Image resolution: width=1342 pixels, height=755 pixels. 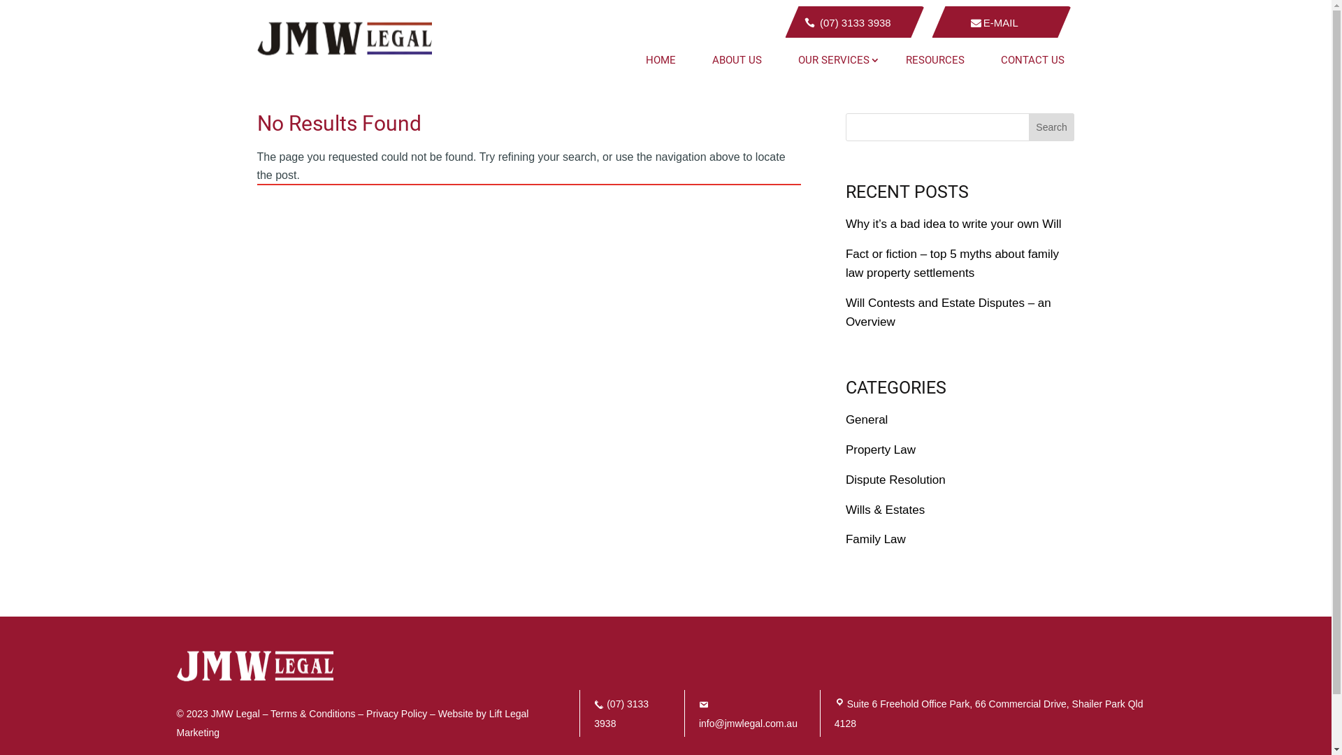 What do you see at coordinates (935, 60) in the screenshot?
I see `RESOURCES` at bounding box center [935, 60].